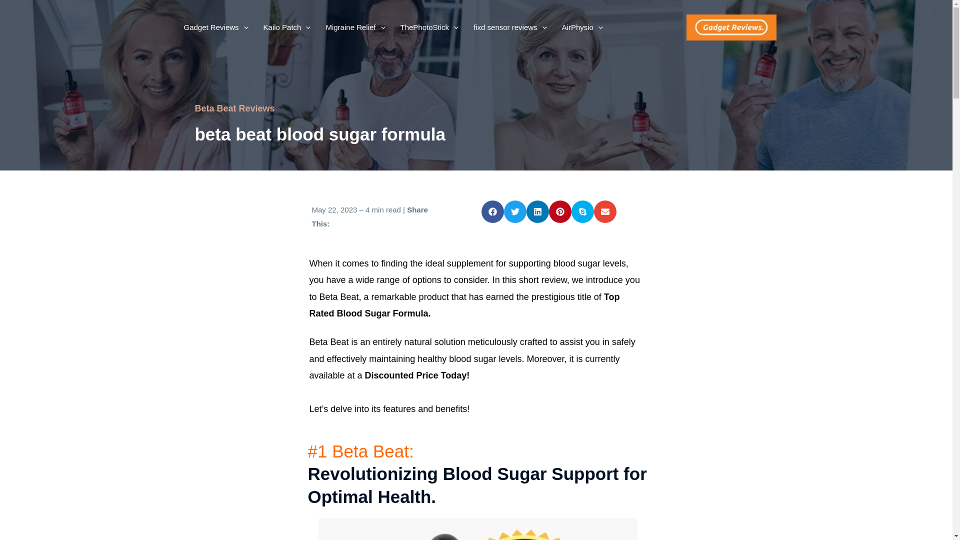 This screenshot has height=540, width=960. Describe the element at coordinates (287, 27) in the screenshot. I see `Kailo Patch` at that location.